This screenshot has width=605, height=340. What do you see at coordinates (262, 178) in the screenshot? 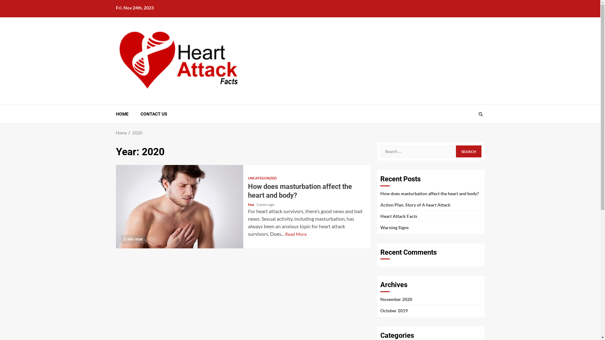
I see `UNCATEGORIZED` at bounding box center [262, 178].